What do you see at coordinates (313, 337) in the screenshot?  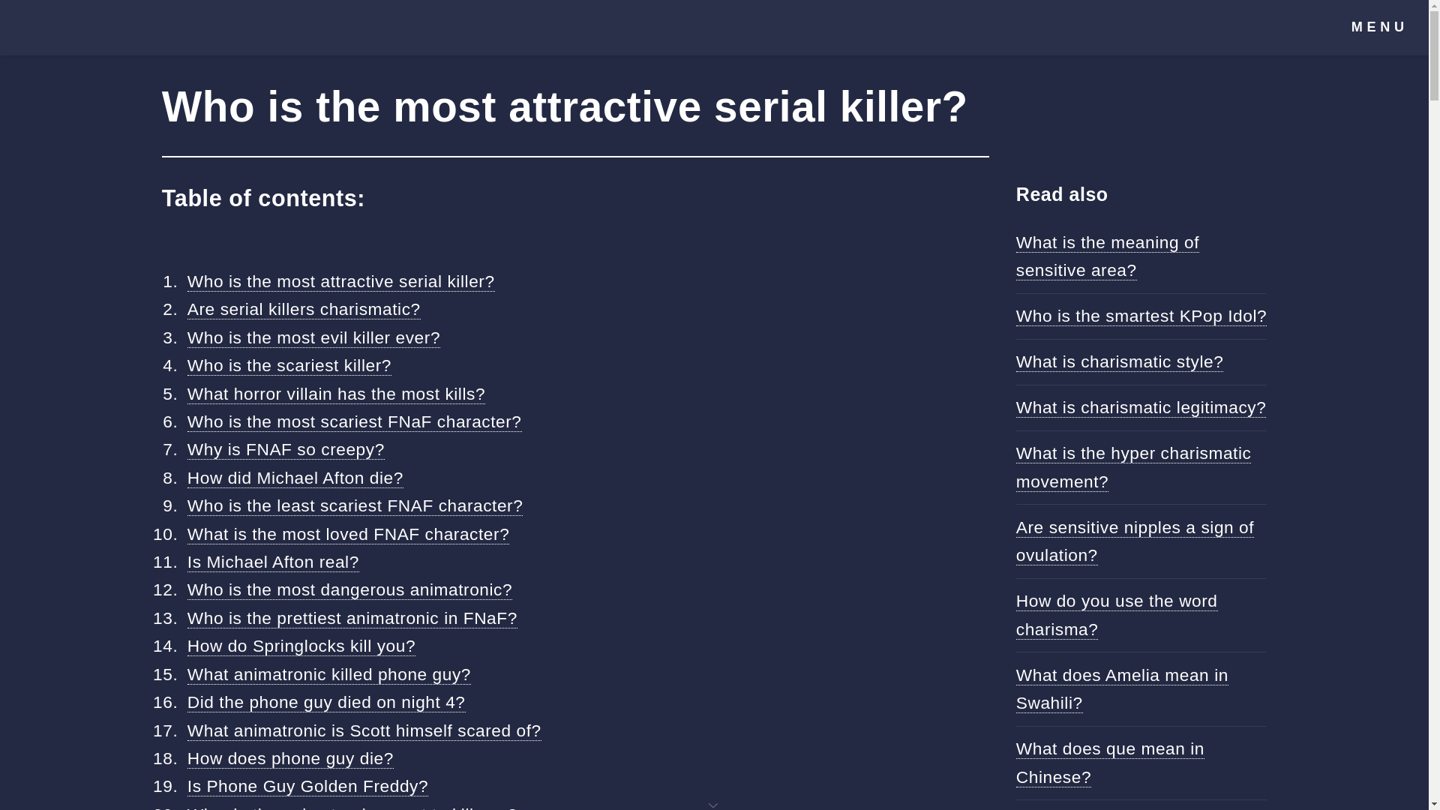 I see `Who is the most evil killer ever?` at bounding box center [313, 337].